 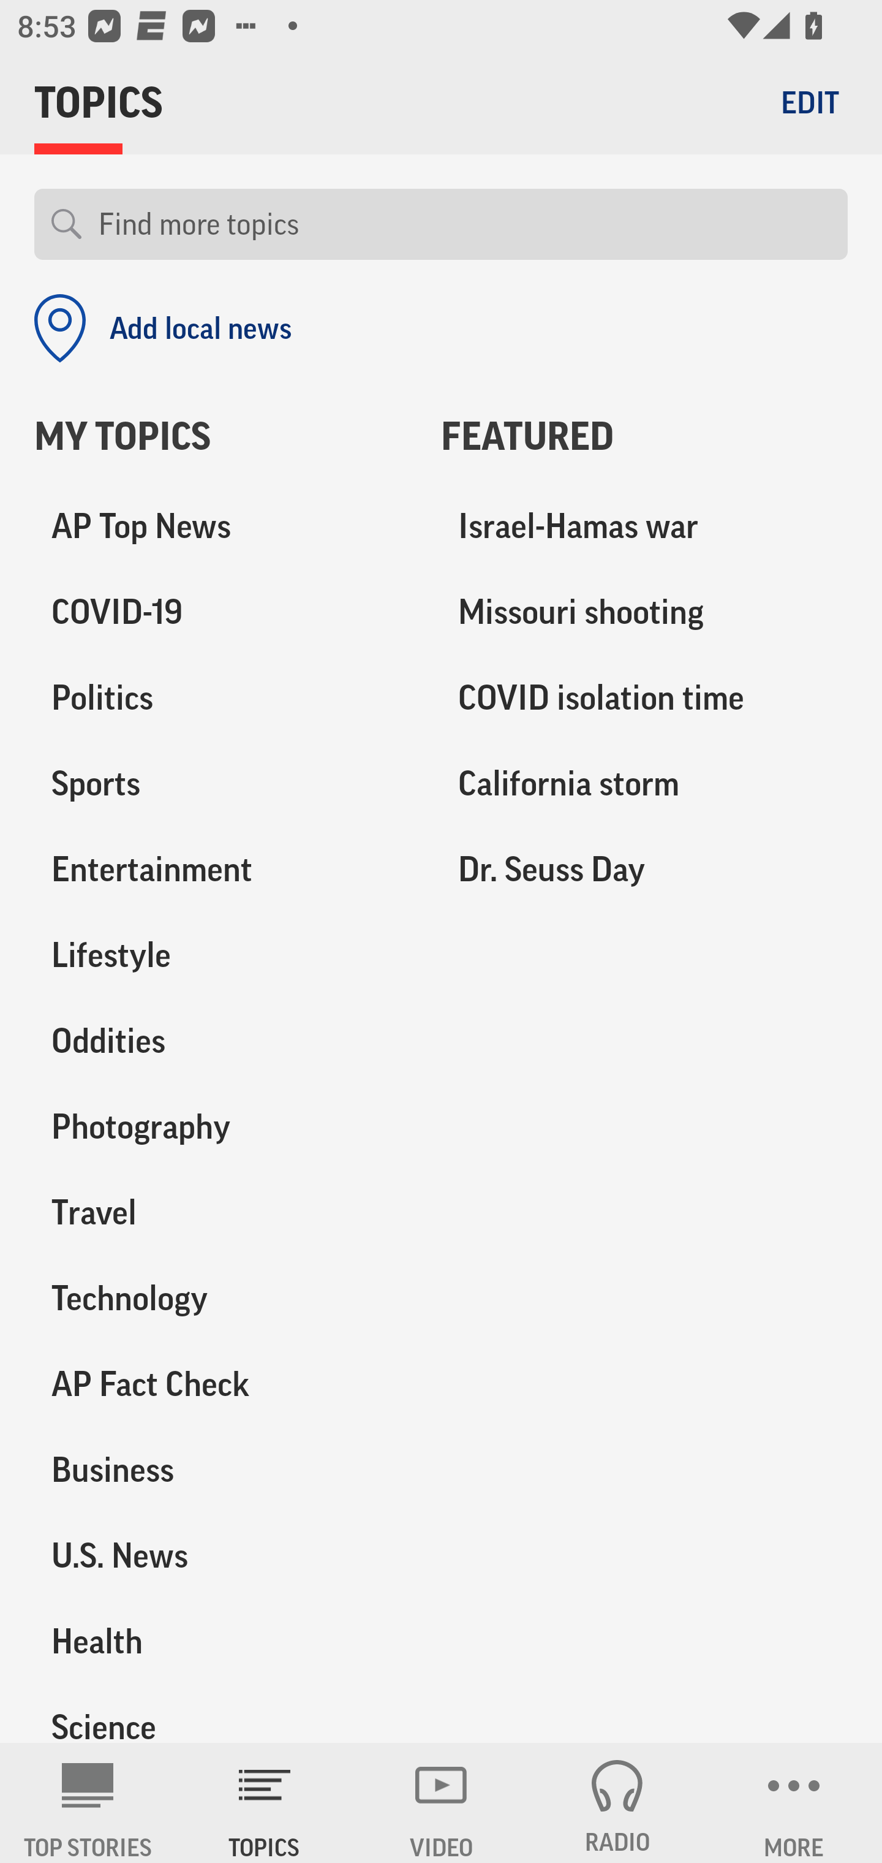 What do you see at coordinates (265, 1803) in the screenshot?
I see `TOPICS` at bounding box center [265, 1803].